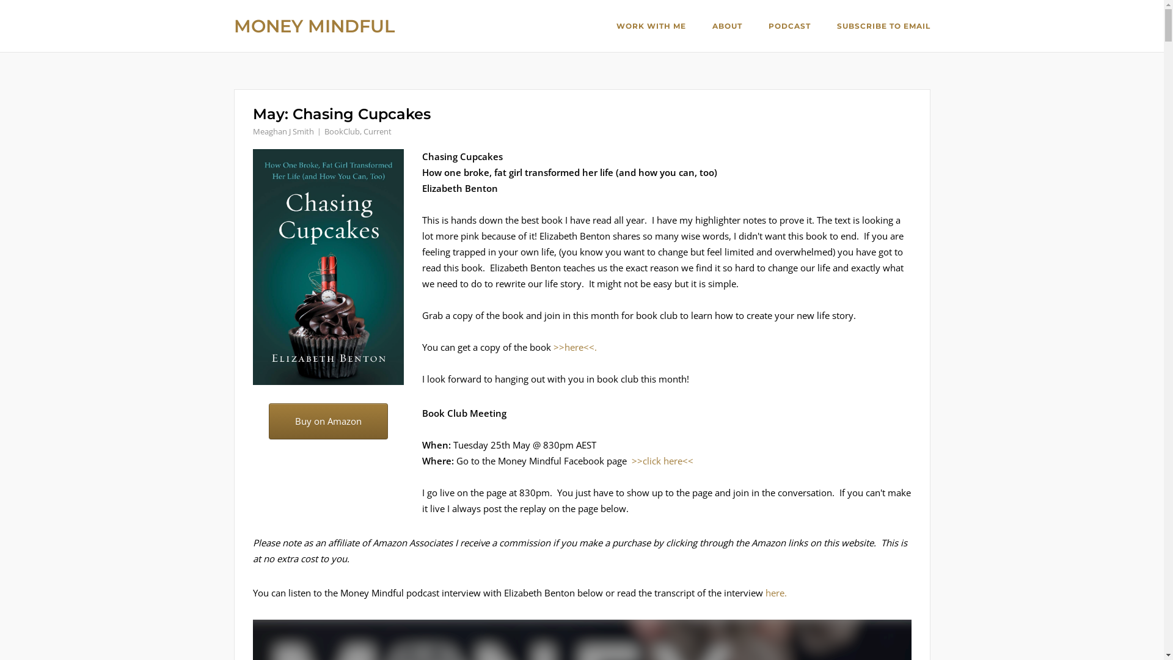  What do you see at coordinates (329, 422) in the screenshot?
I see `Buy on Amazon` at bounding box center [329, 422].